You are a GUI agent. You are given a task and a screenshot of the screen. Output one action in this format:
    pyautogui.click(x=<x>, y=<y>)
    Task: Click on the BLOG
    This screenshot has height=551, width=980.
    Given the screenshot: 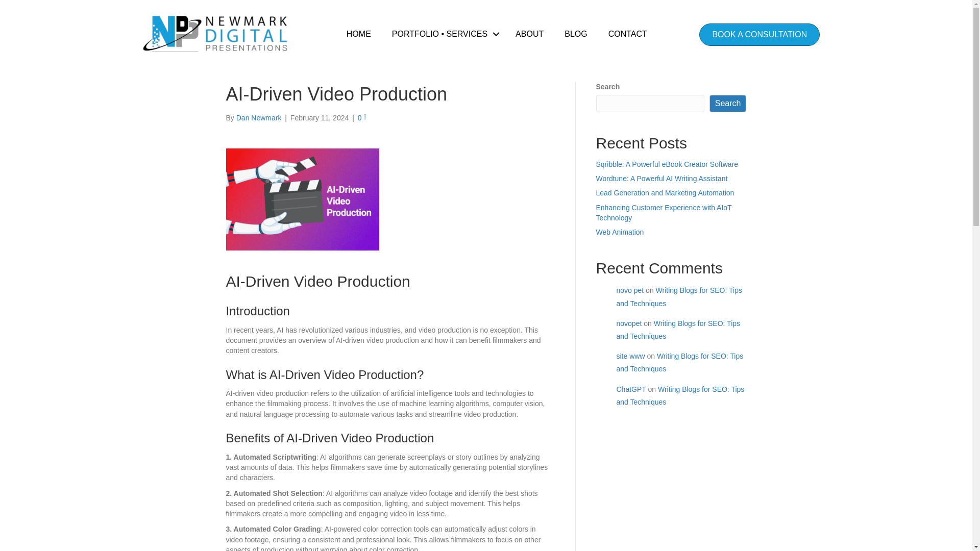 What is the action you would take?
    pyautogui.click(x=576, y=34)
    